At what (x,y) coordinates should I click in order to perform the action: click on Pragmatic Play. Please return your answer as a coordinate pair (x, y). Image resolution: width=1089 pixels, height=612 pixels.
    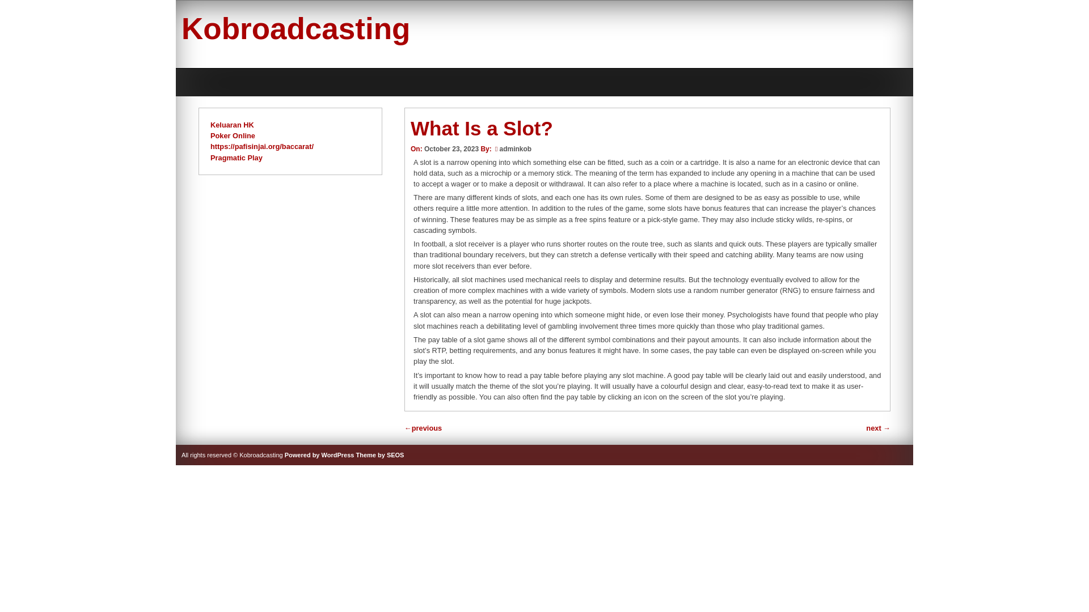
    Looking at the image, I should click on (236, 158).